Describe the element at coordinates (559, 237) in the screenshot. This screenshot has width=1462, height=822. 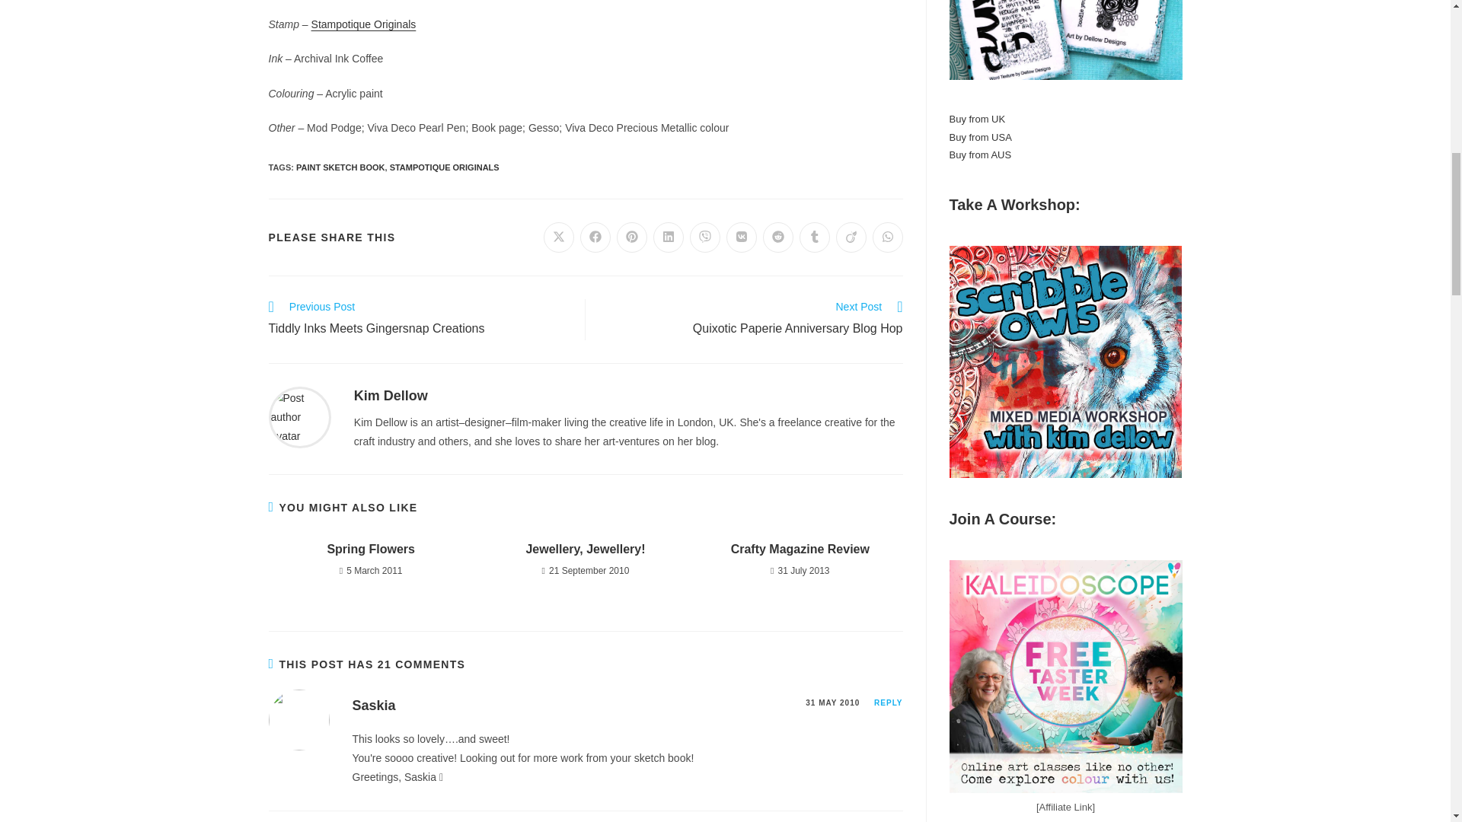
I see `Opens in a new window` at that location.